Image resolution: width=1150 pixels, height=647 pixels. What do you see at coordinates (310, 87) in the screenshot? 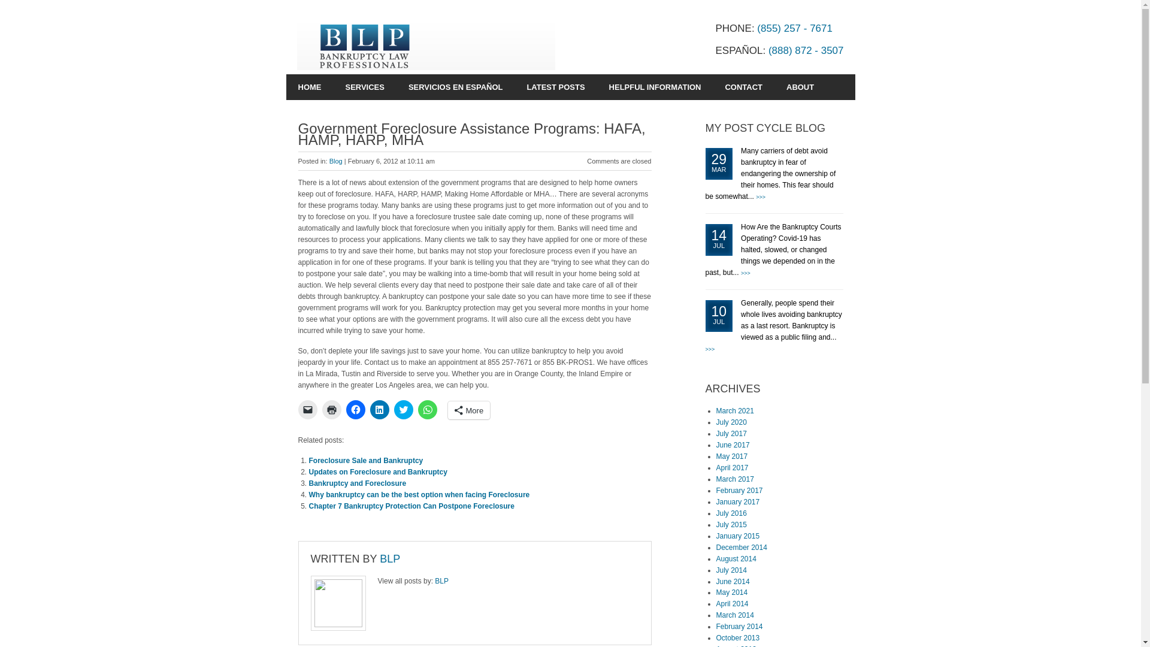
I see `HOME` at bounding box center [310, 87].